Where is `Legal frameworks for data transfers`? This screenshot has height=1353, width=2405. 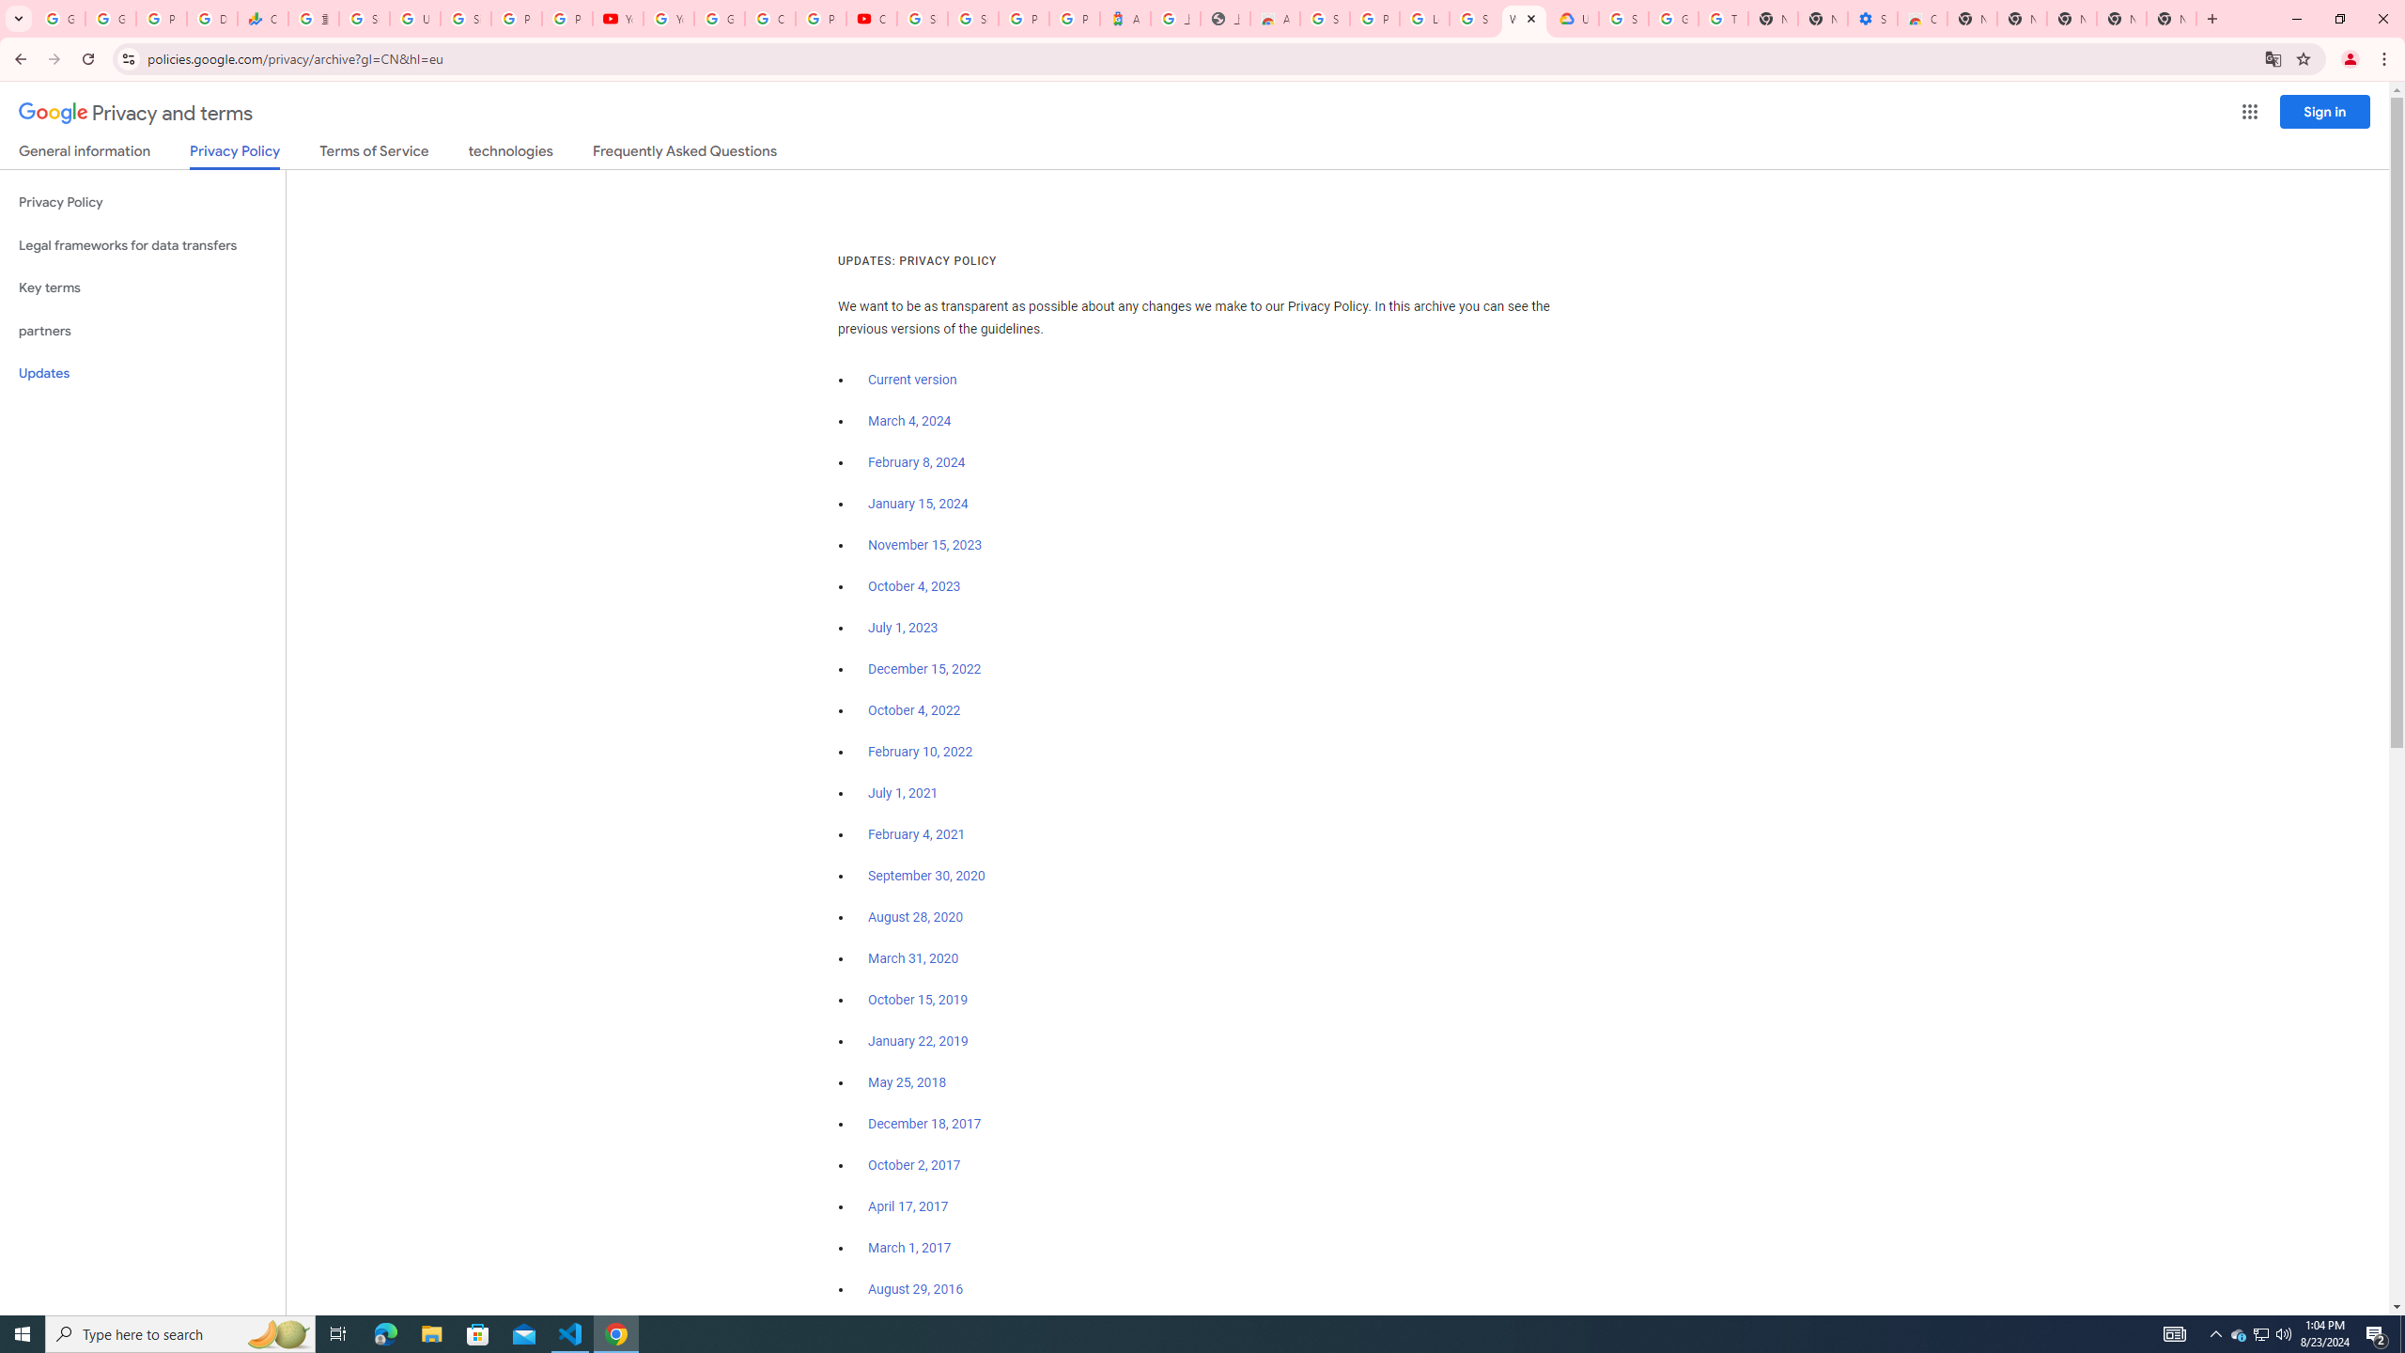
Legal frameworks for data transfers is located at coordinates (143, 245).